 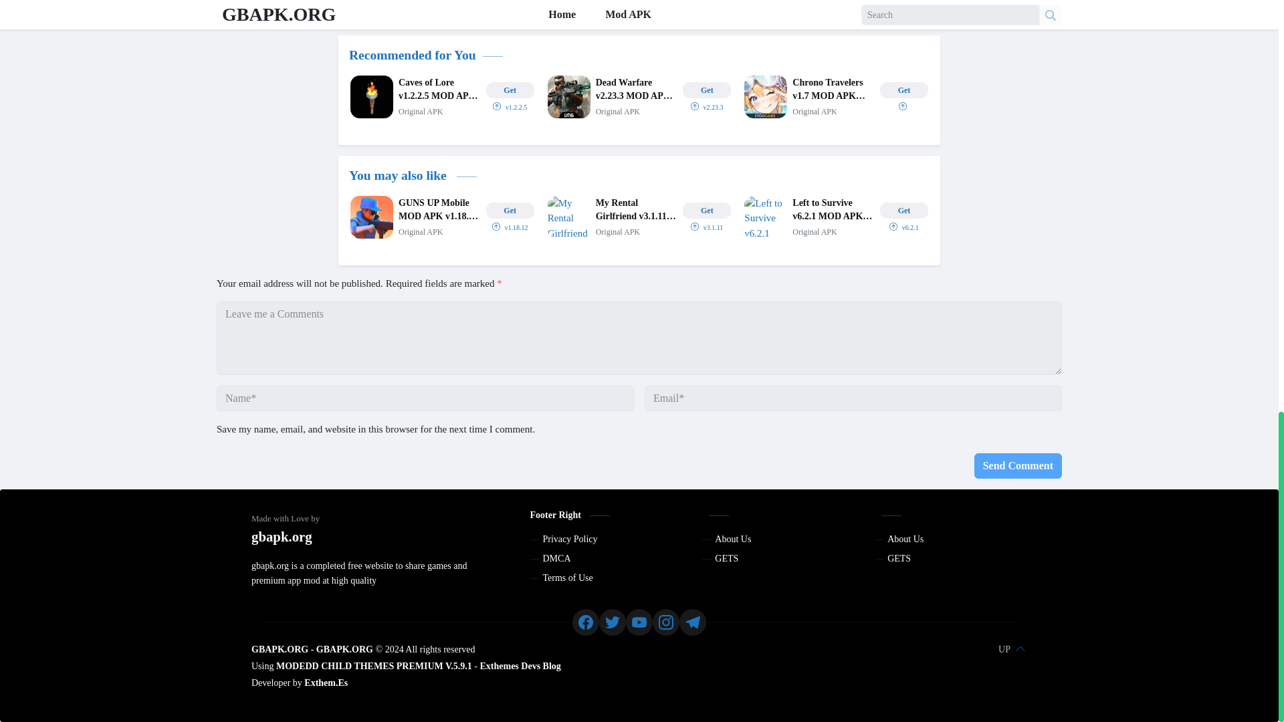 What do you see at coordinates (557, 559) in the screenshot?
I see `DMCA` at bounding box center [557, 559].